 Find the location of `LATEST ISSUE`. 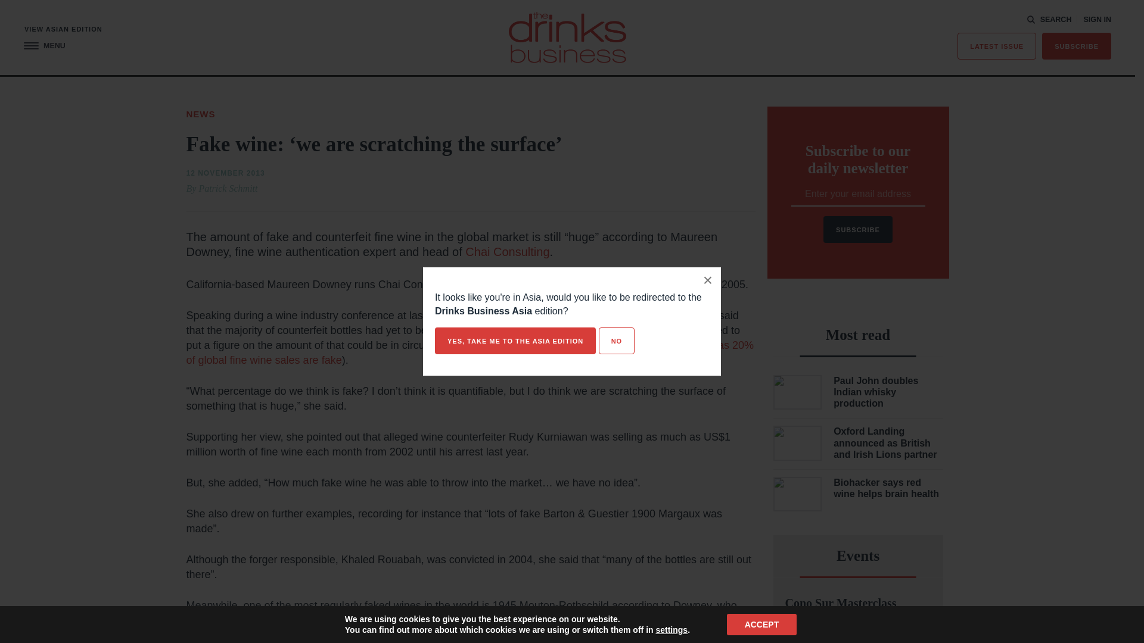

LATEST ISSUE is located at coordinates (997, 46).